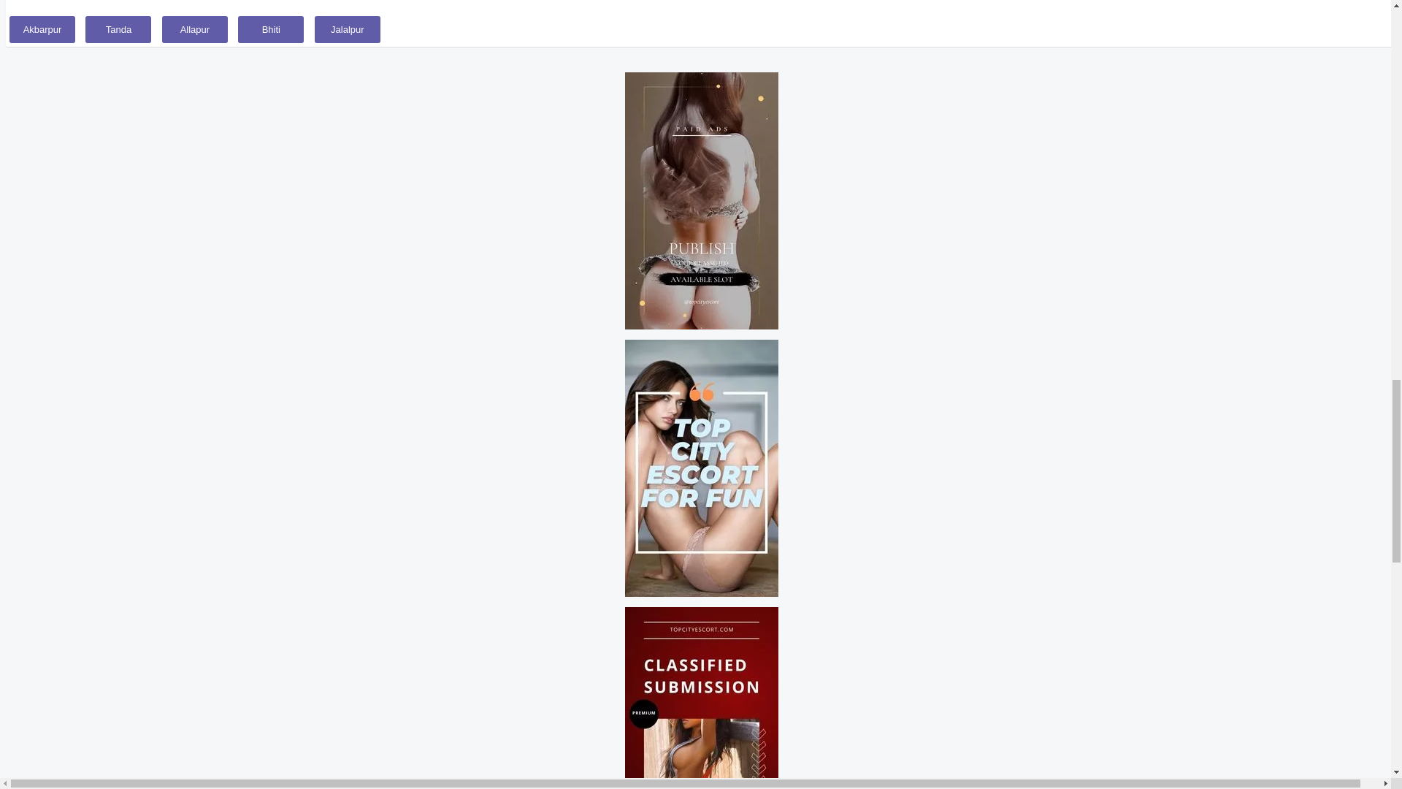 The image size is (1402, 789). I want to click on Tanda, so click(118, 29).